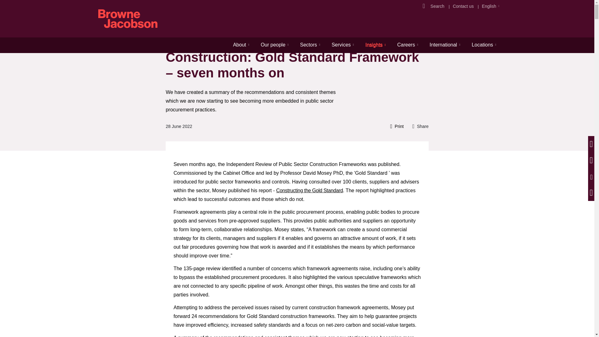  I want to click on Search, so click(438, 6).